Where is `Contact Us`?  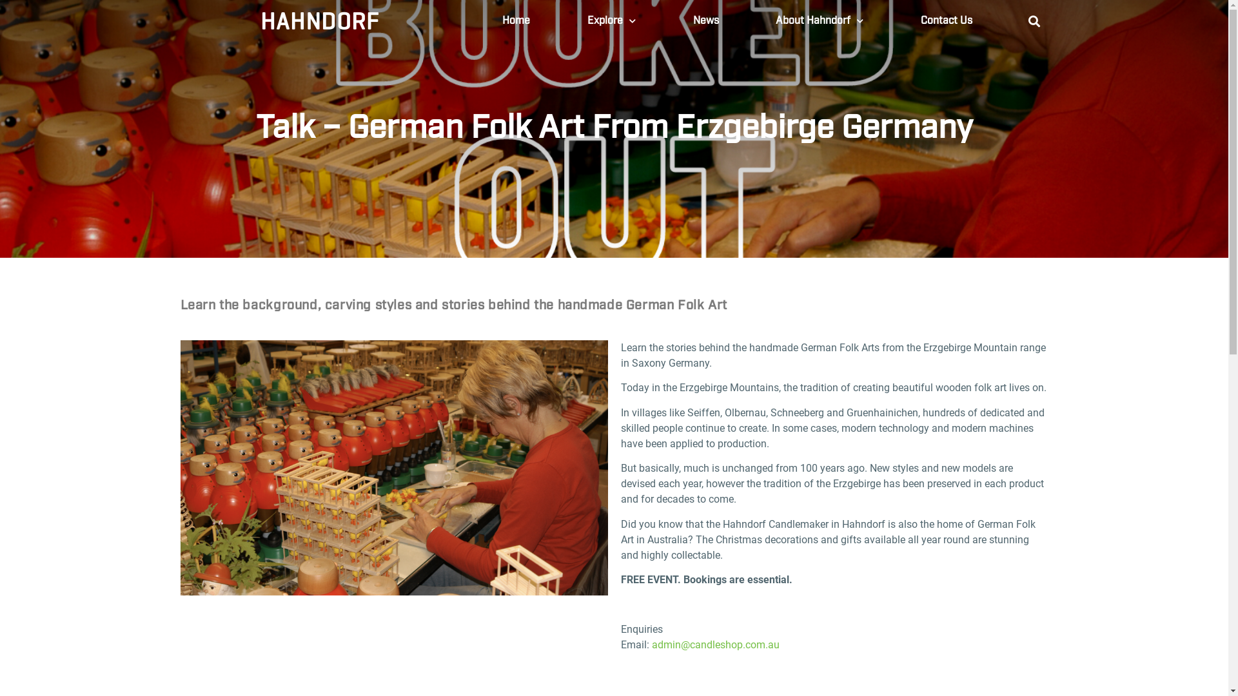
Contact Us is located at coordinates (947, 21).